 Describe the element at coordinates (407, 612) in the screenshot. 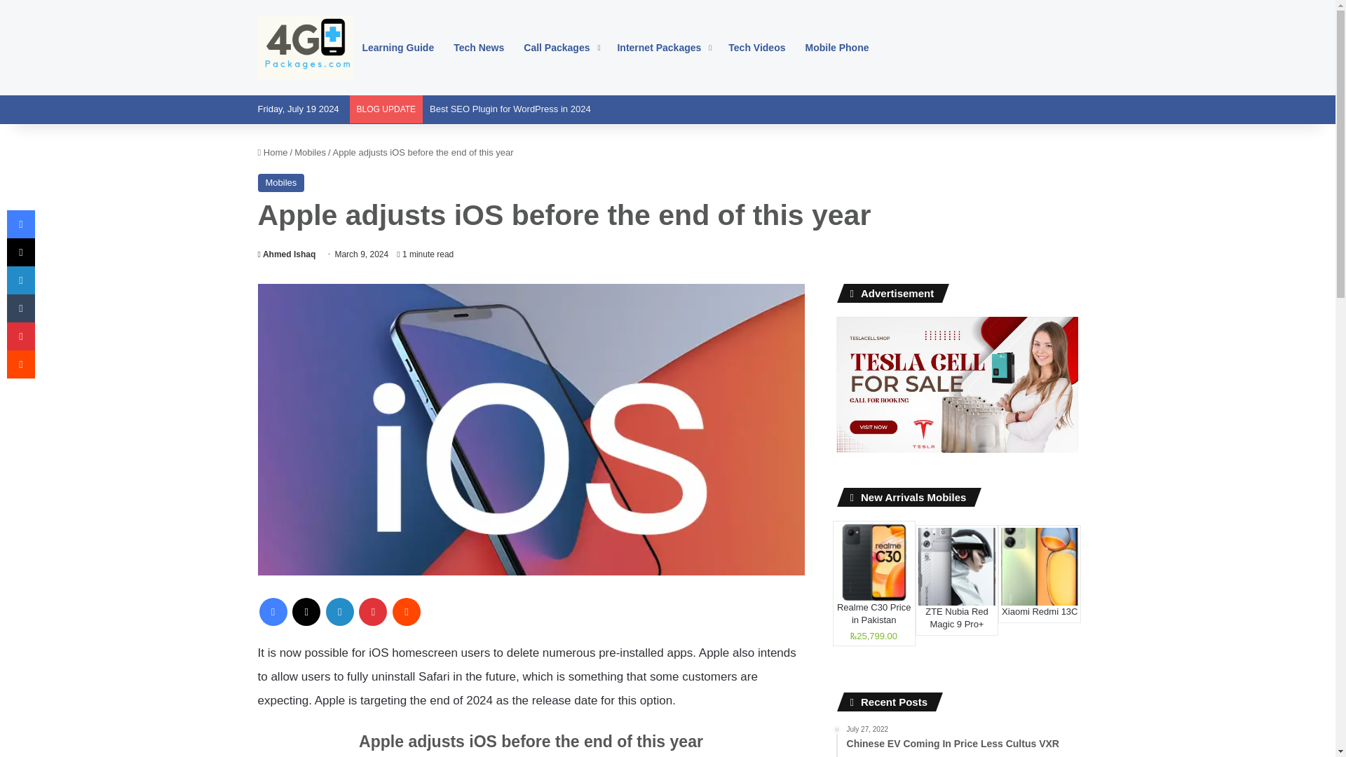

I see `Reddit` at that location.